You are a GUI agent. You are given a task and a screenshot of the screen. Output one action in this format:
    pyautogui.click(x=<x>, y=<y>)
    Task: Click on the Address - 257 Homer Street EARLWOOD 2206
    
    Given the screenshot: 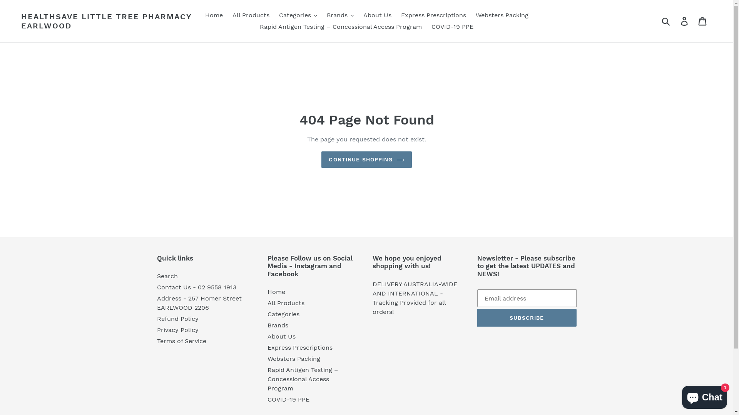 What is the action you would take?
    pyautogui.click(x=199, y=303)
    